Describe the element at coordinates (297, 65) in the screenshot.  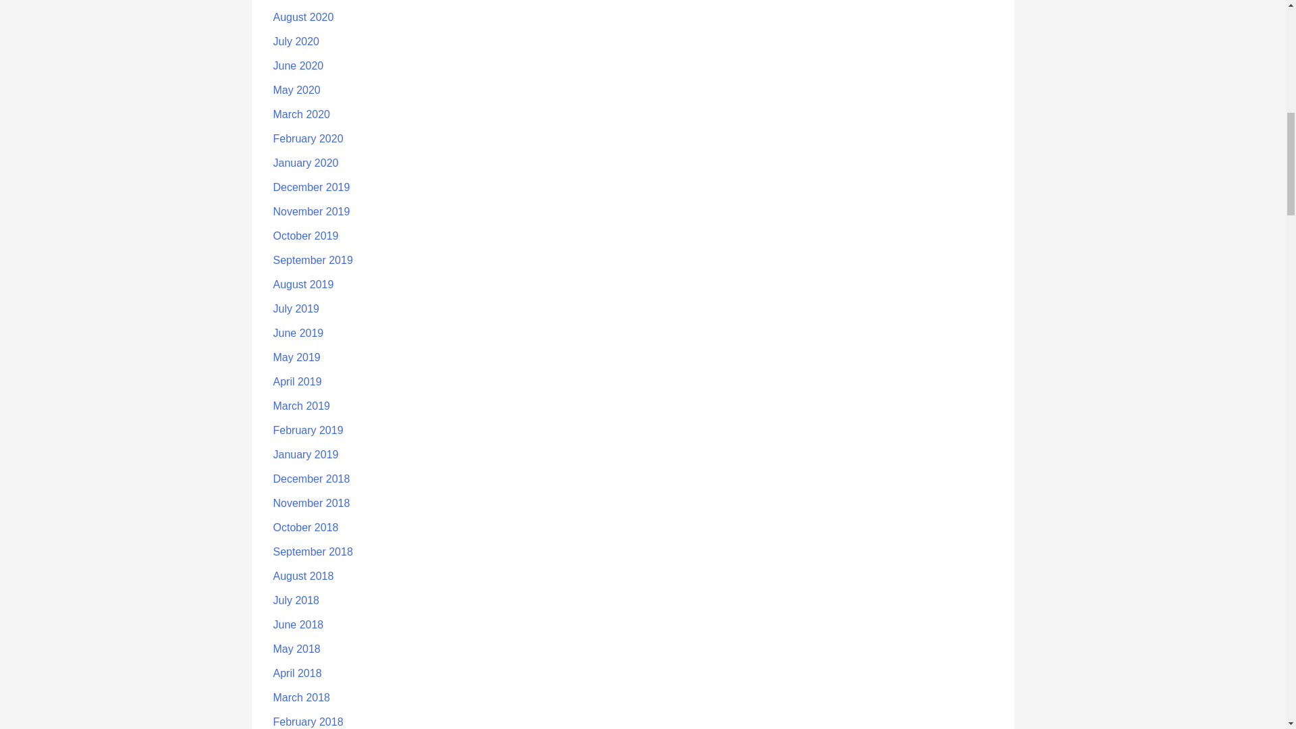
I see `June 2020` at that location.